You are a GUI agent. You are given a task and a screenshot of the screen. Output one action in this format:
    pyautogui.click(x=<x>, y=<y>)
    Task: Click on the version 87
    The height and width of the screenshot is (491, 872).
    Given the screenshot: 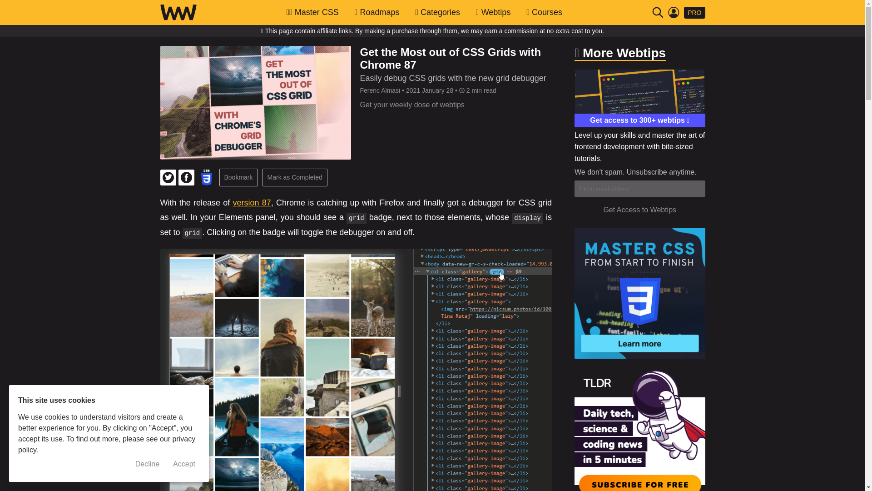 What is the action you would take?
    pyautogui.click(x=252, y=203)
    